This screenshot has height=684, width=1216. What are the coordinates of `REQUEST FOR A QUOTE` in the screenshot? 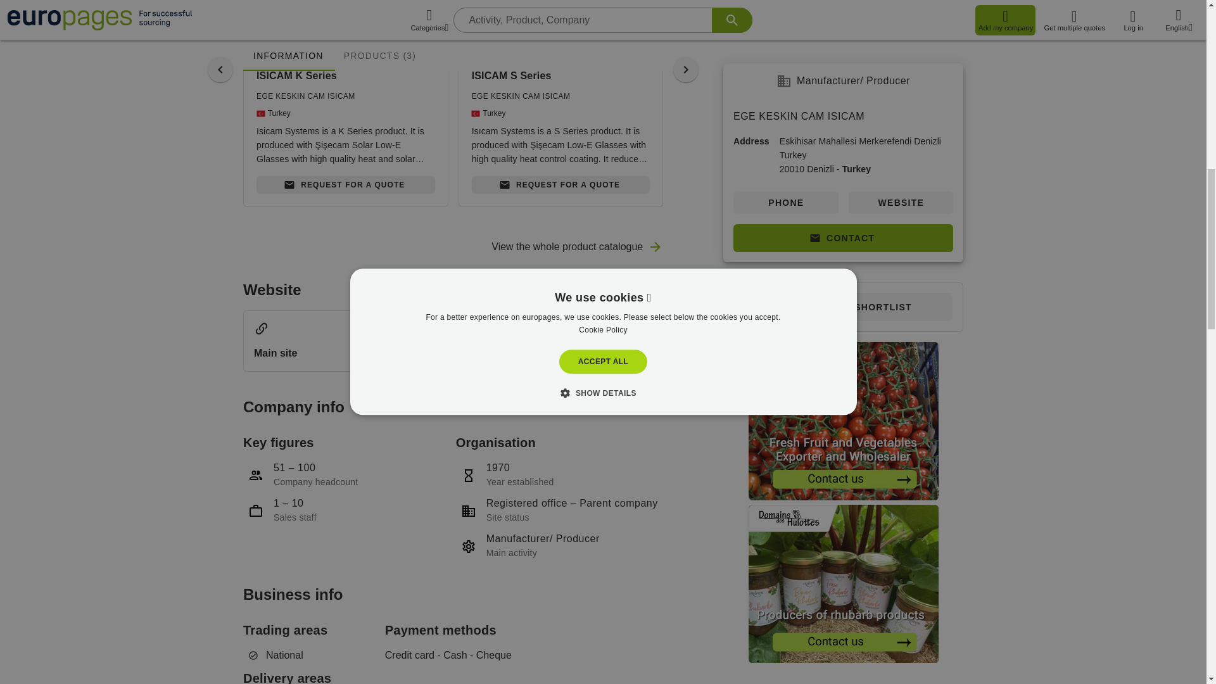 It's located at (561, 184).